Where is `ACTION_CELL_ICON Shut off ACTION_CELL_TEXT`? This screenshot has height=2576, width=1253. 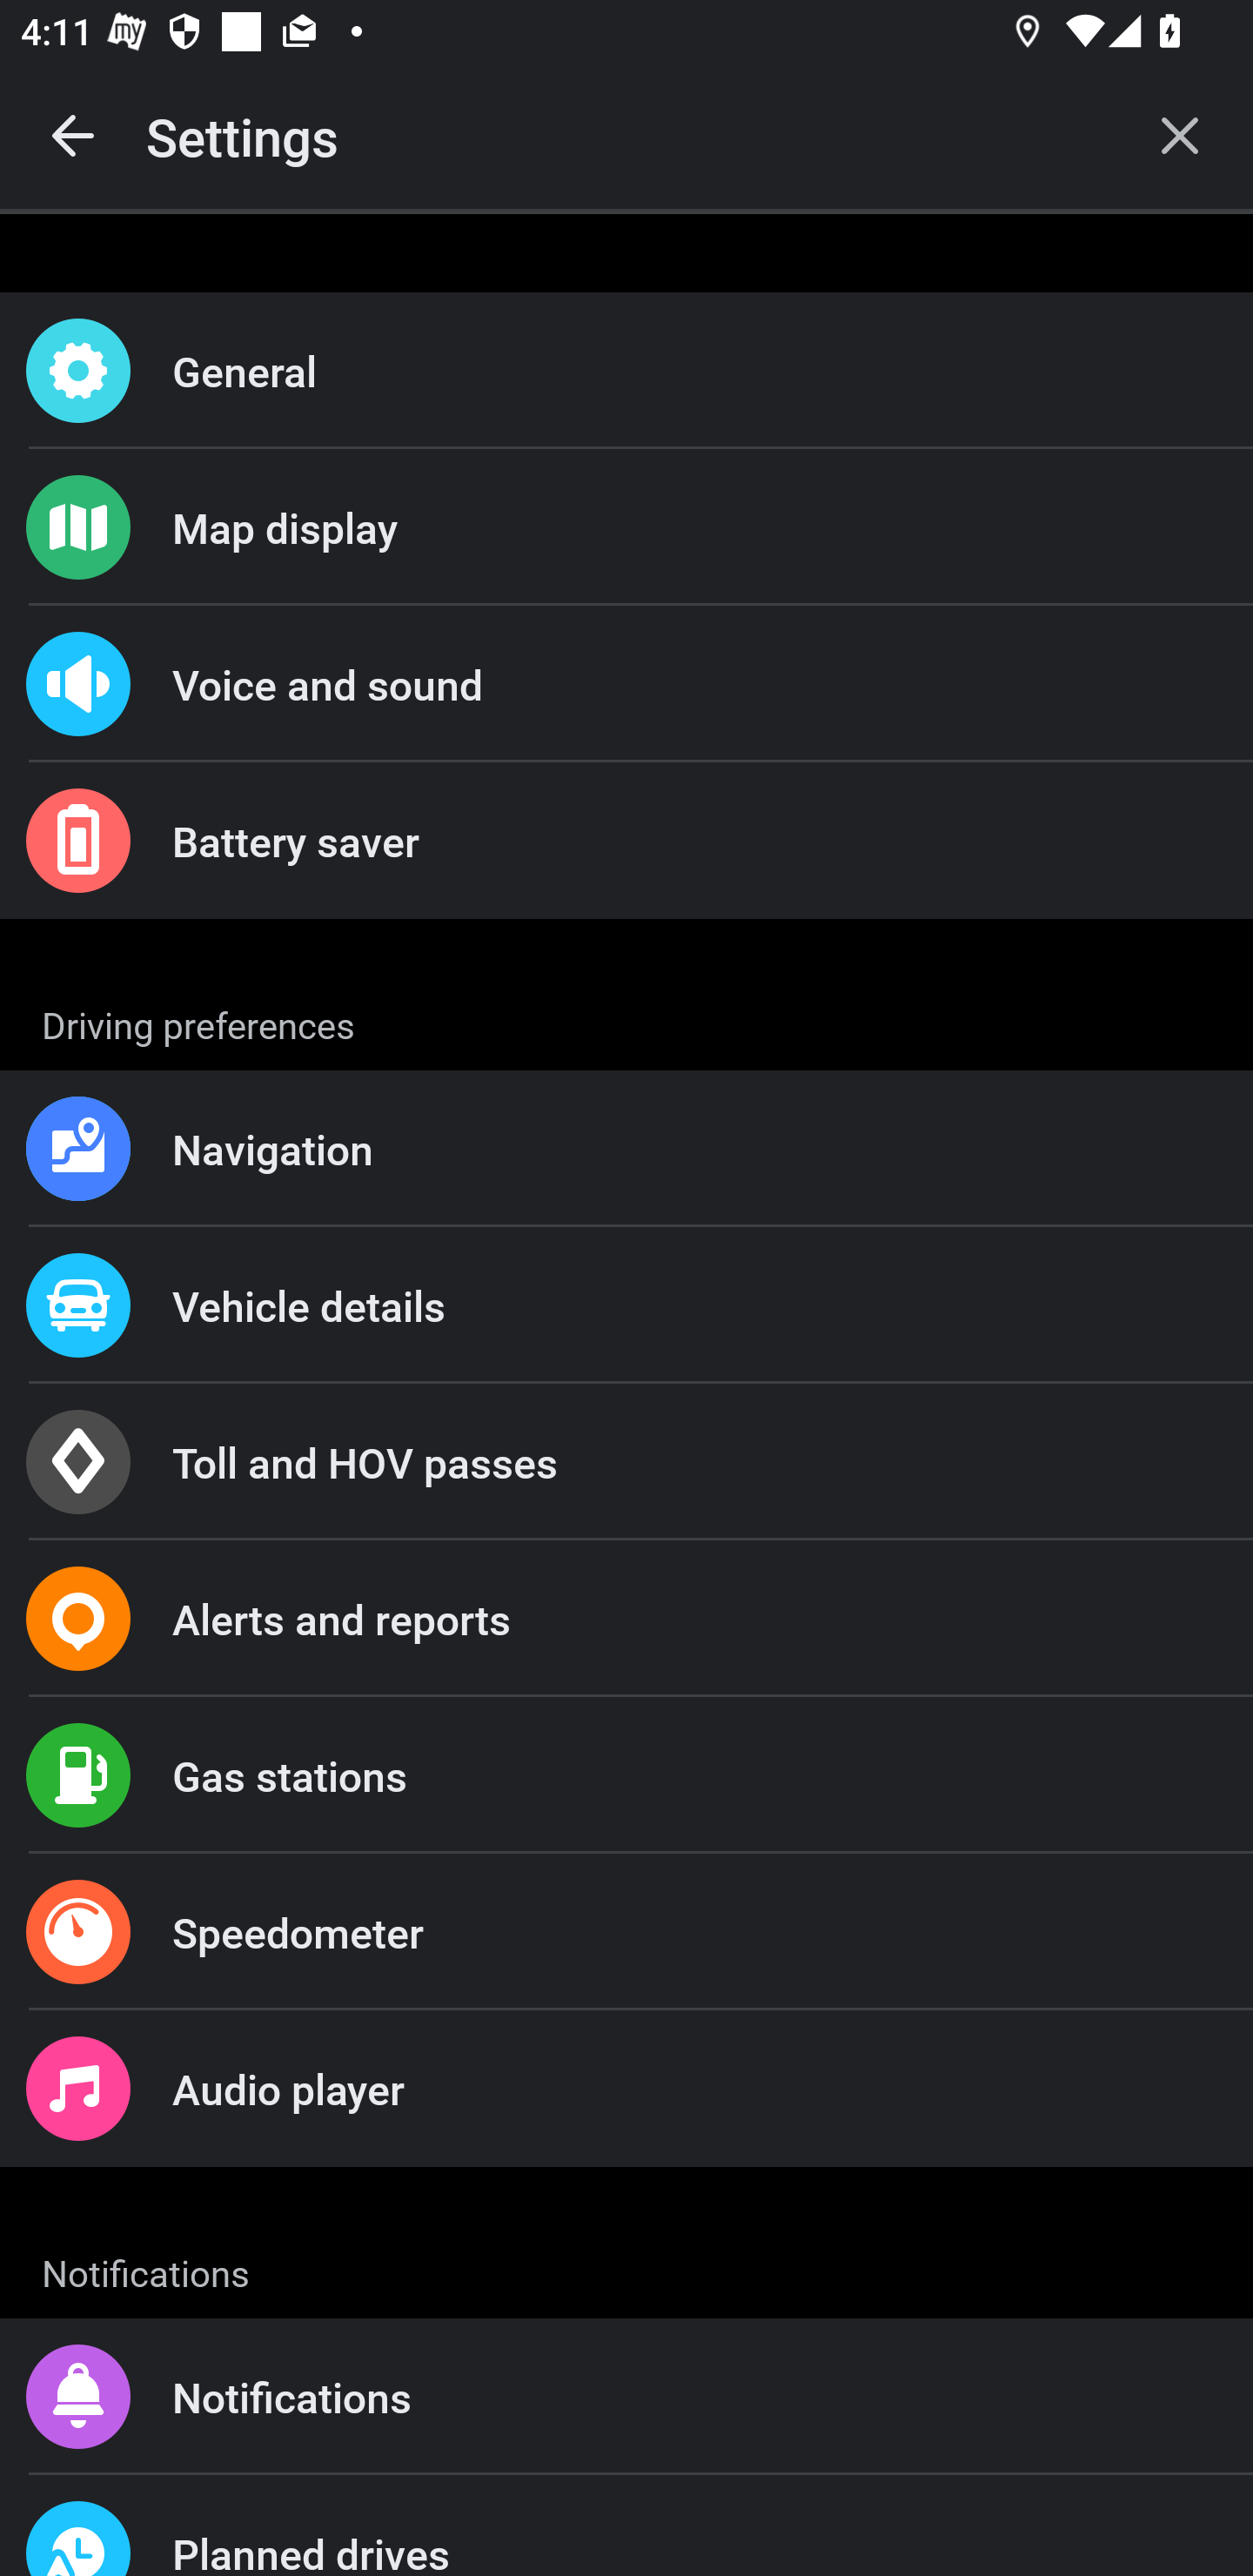 ACTION_CELL_ICON Shut off ACTION_CELL_TEXT is located at coordinates (626, 1466).